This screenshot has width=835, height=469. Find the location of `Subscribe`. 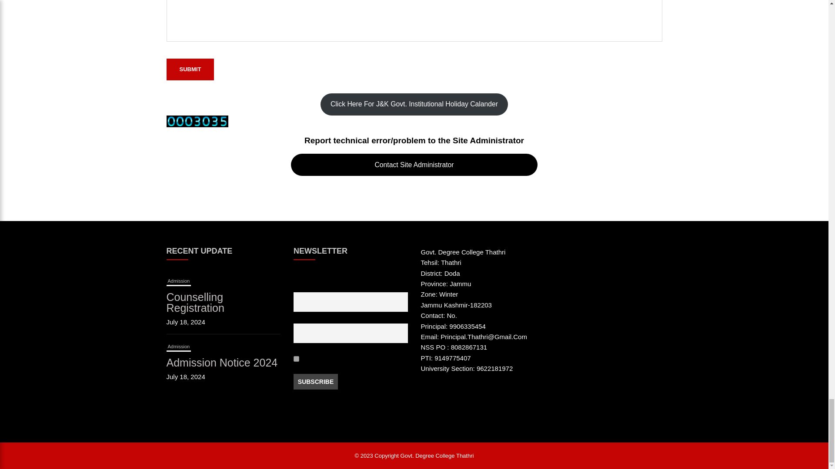

Subscribe is located at coordinates (316, 381).